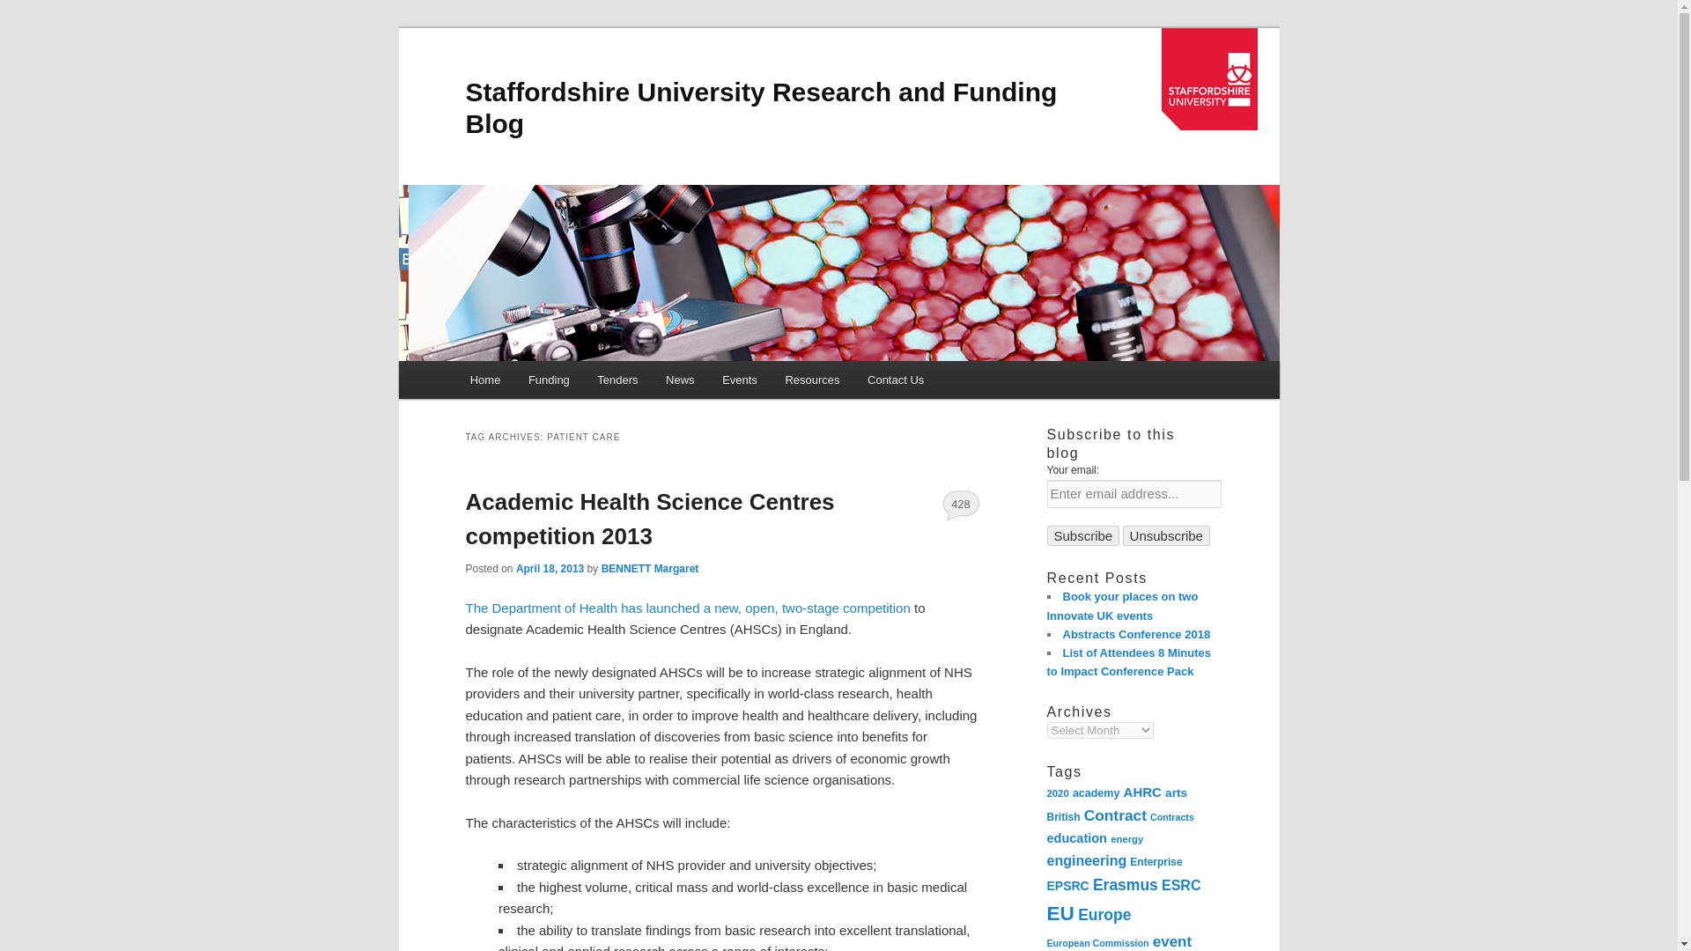 Image resolution: width=1691 pixels, height=951 pixels. I want to click on Contact Us, so click(896, 380).